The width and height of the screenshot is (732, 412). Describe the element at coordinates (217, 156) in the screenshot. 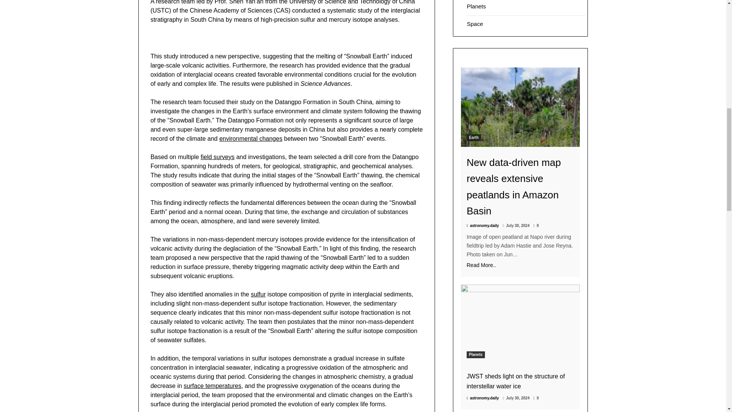

I see `field surveys` at that location.